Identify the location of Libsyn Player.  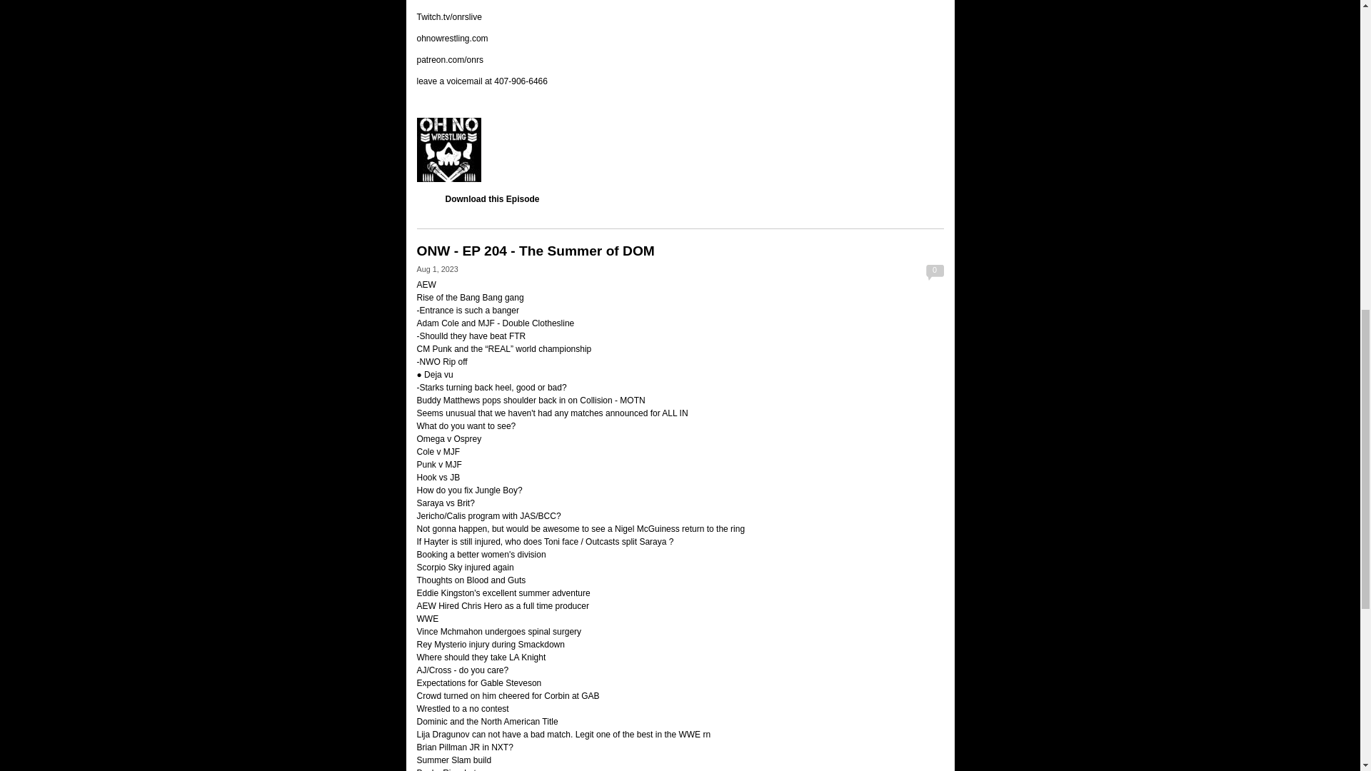
(680, 150).